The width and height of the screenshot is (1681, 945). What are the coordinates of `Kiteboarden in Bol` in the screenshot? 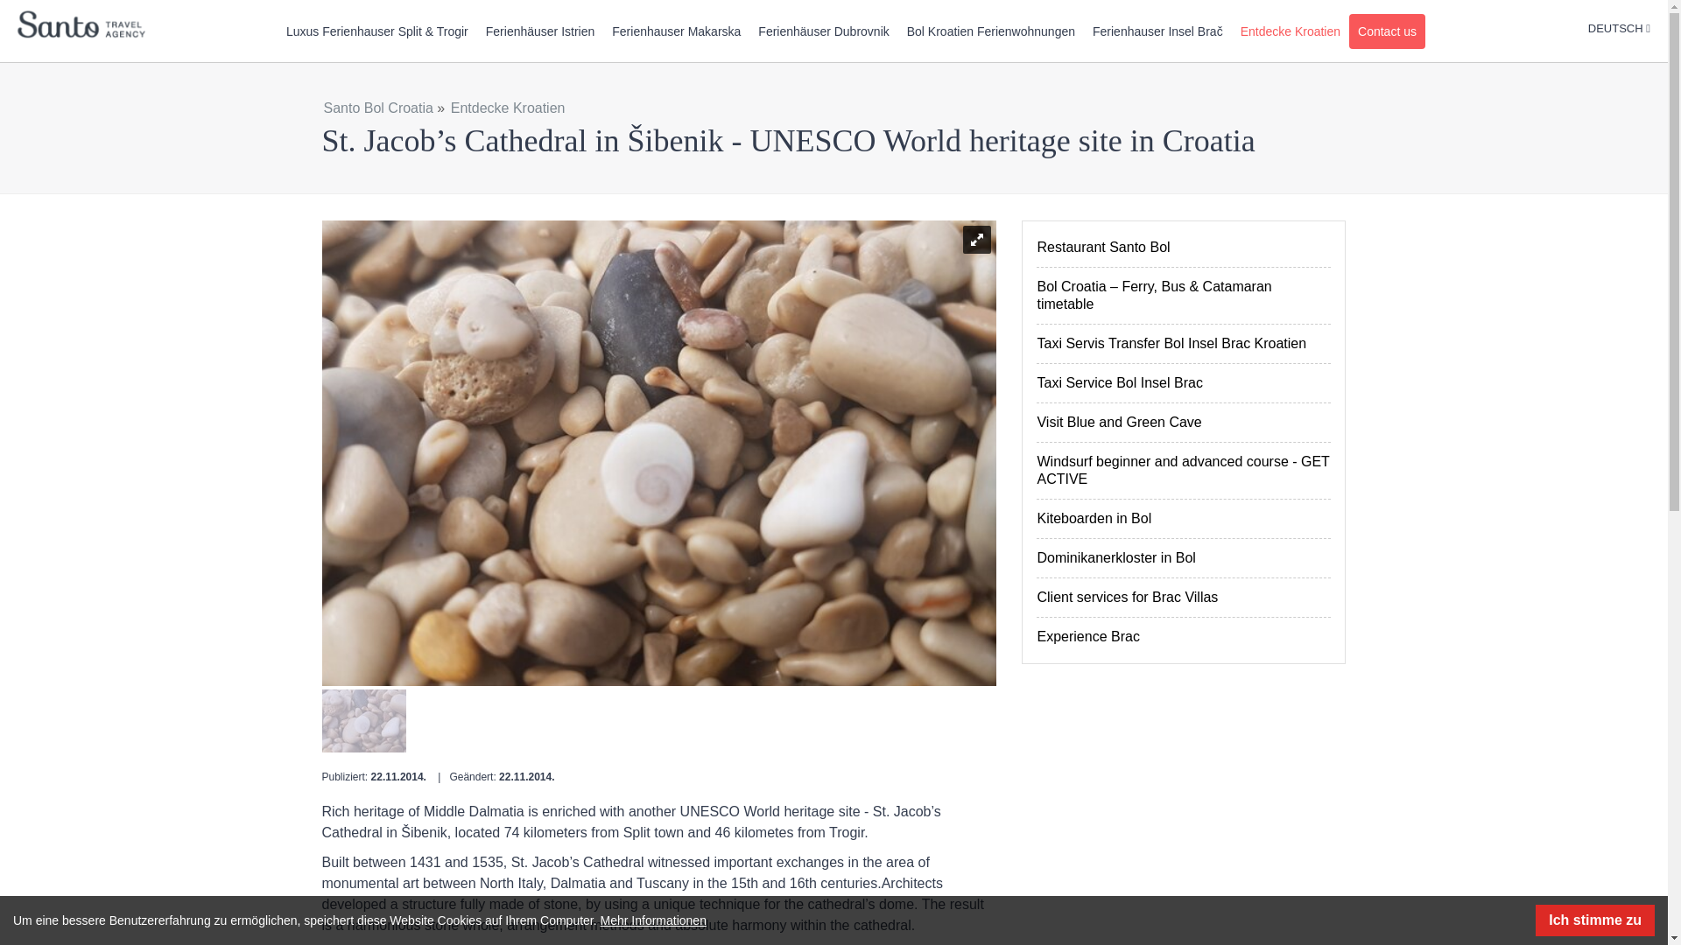 It's located at (1184, 518).